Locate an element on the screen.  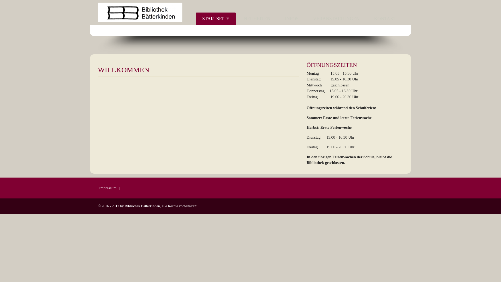
STARTSEITE is located at coordinates (216, 19).